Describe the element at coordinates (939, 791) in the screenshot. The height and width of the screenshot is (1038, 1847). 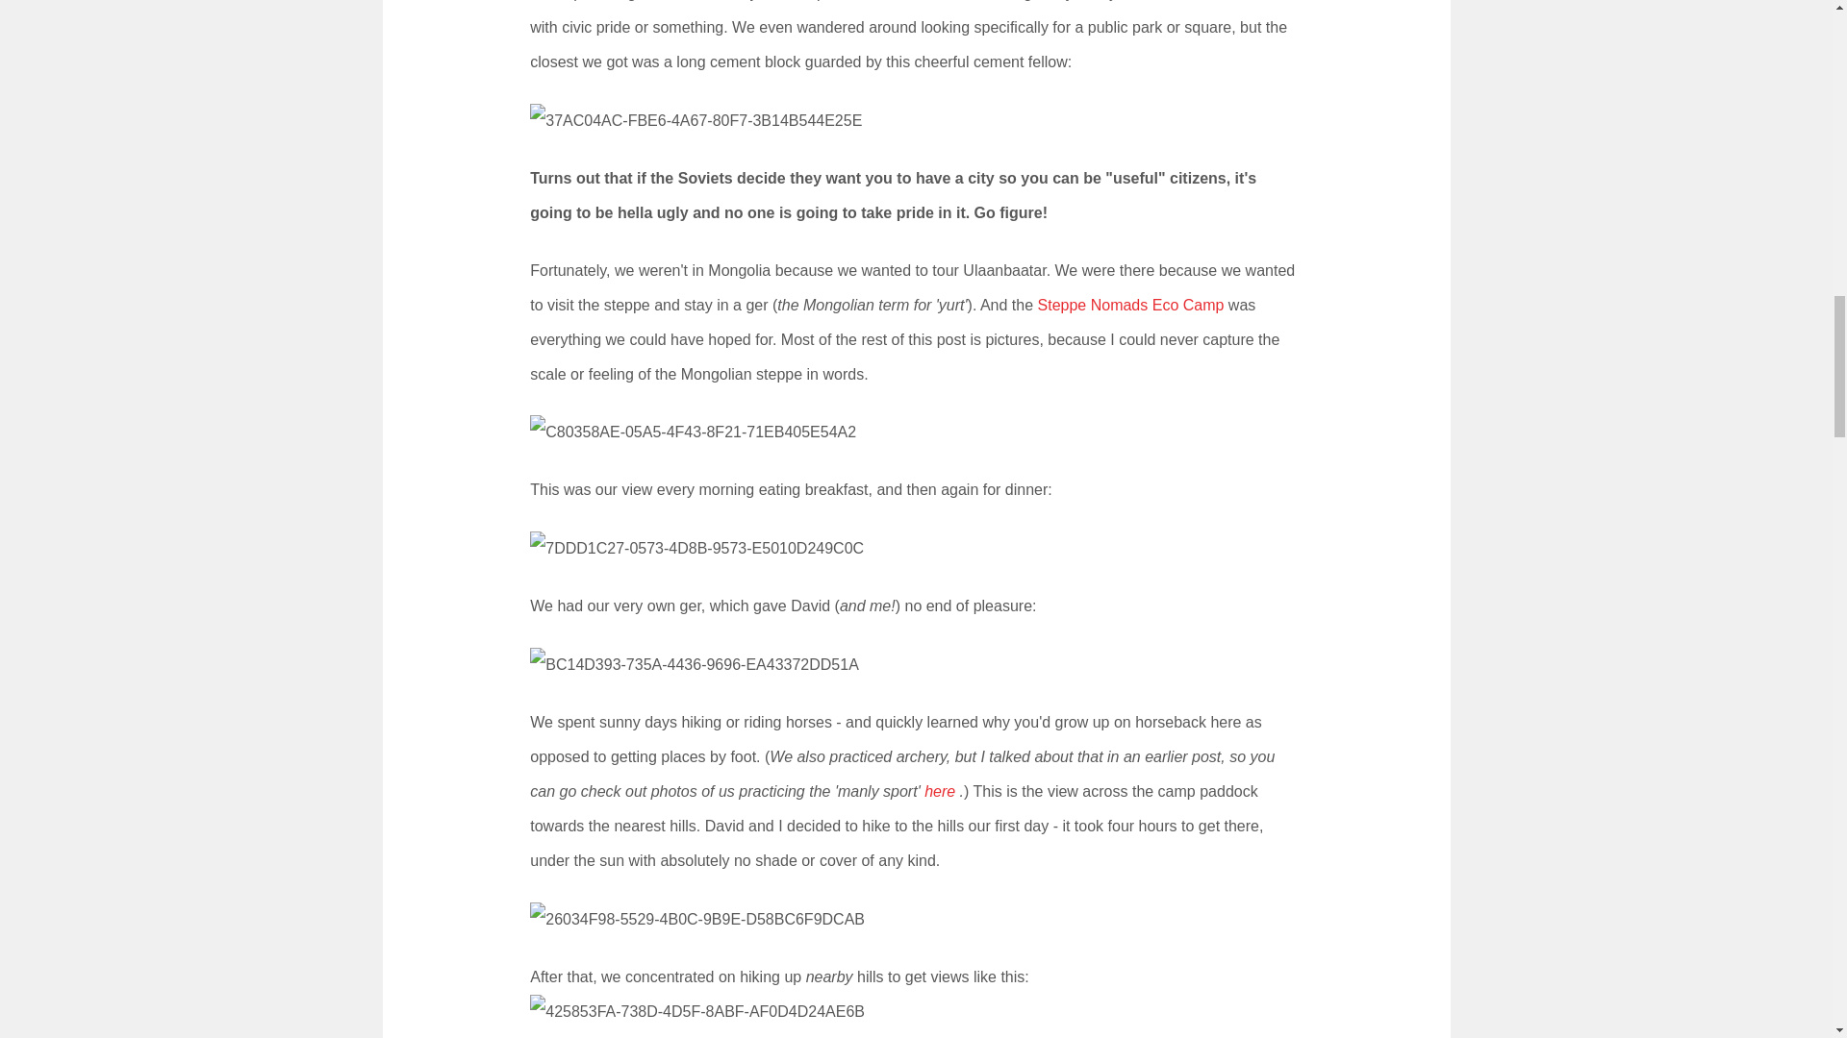
I see `here` at that location.